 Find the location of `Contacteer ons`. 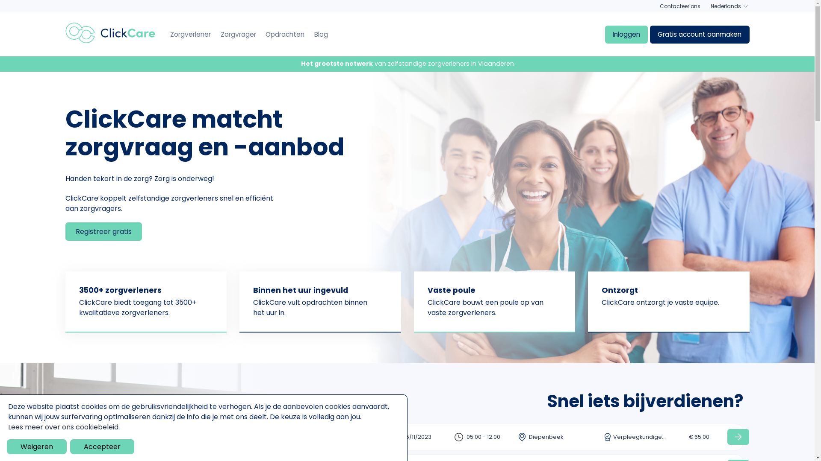

Contacteer ons is located at coordinates (680, 6).